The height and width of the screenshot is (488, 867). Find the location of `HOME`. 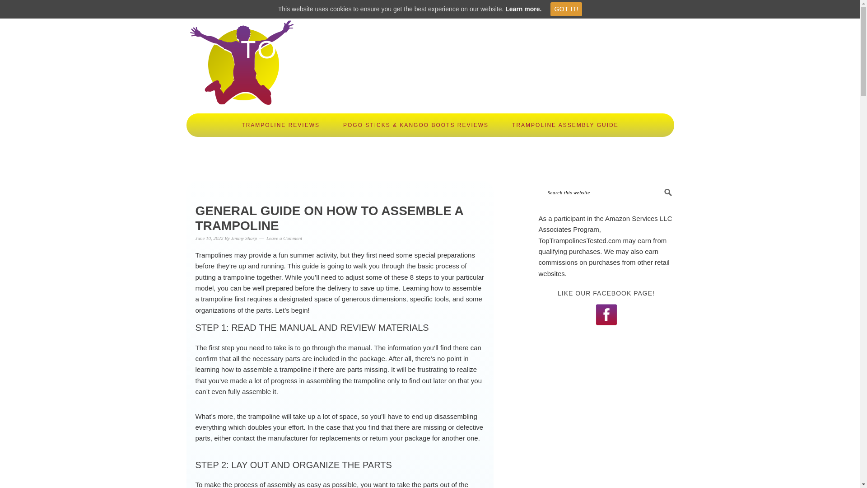

HOME is located at coordinates (373, 154).